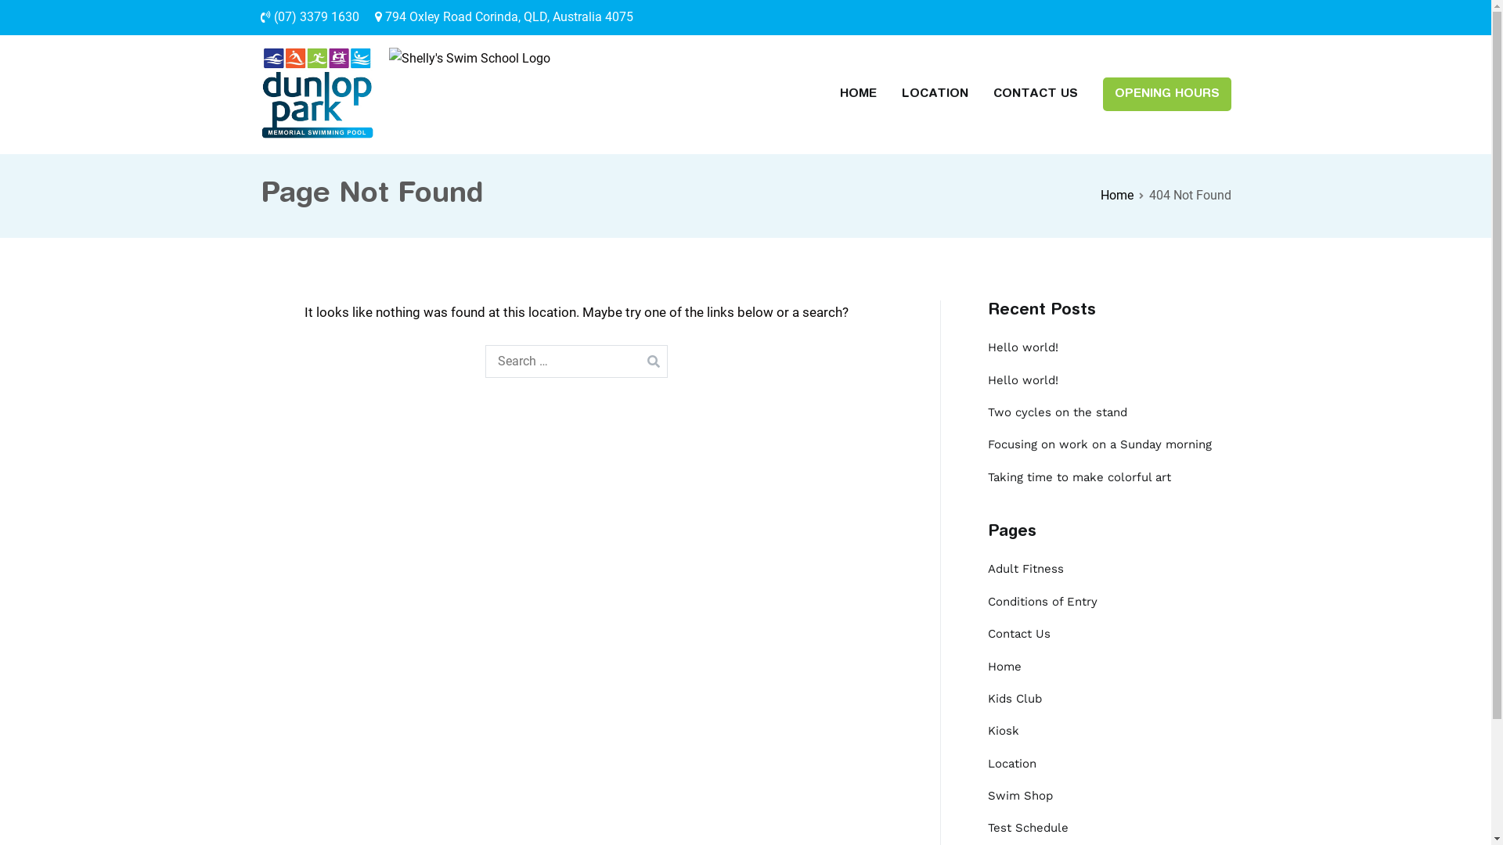  What do you see at coordinates (1004, 731) in the screenshot?
I see `Kiosk` at bounding box center [1004, 731].